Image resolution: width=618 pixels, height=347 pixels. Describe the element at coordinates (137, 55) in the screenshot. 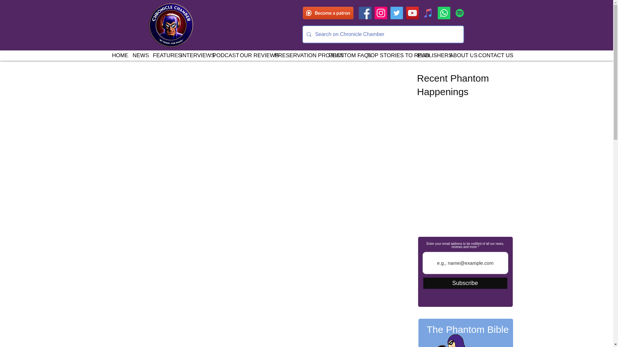

I see `NEWS` at that location.